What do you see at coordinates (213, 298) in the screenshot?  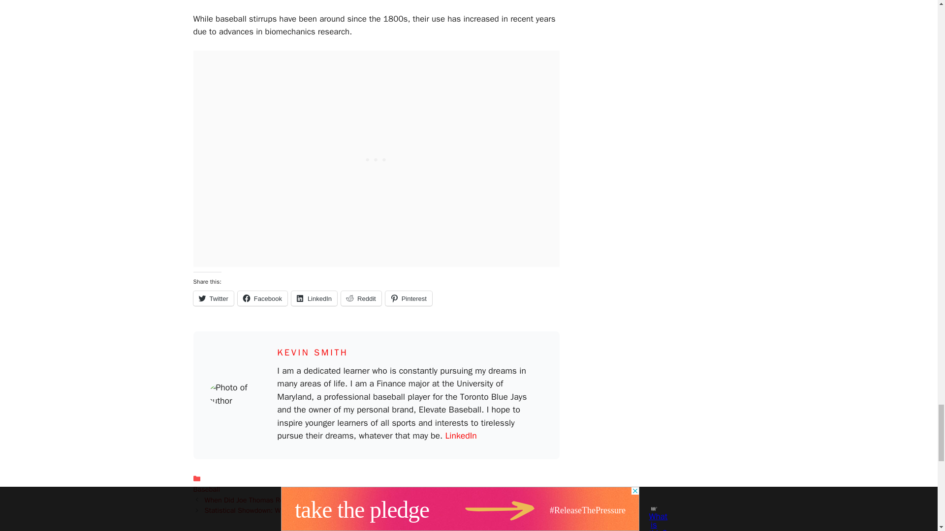 I see `Twitter` at bounding box center [213, 298].